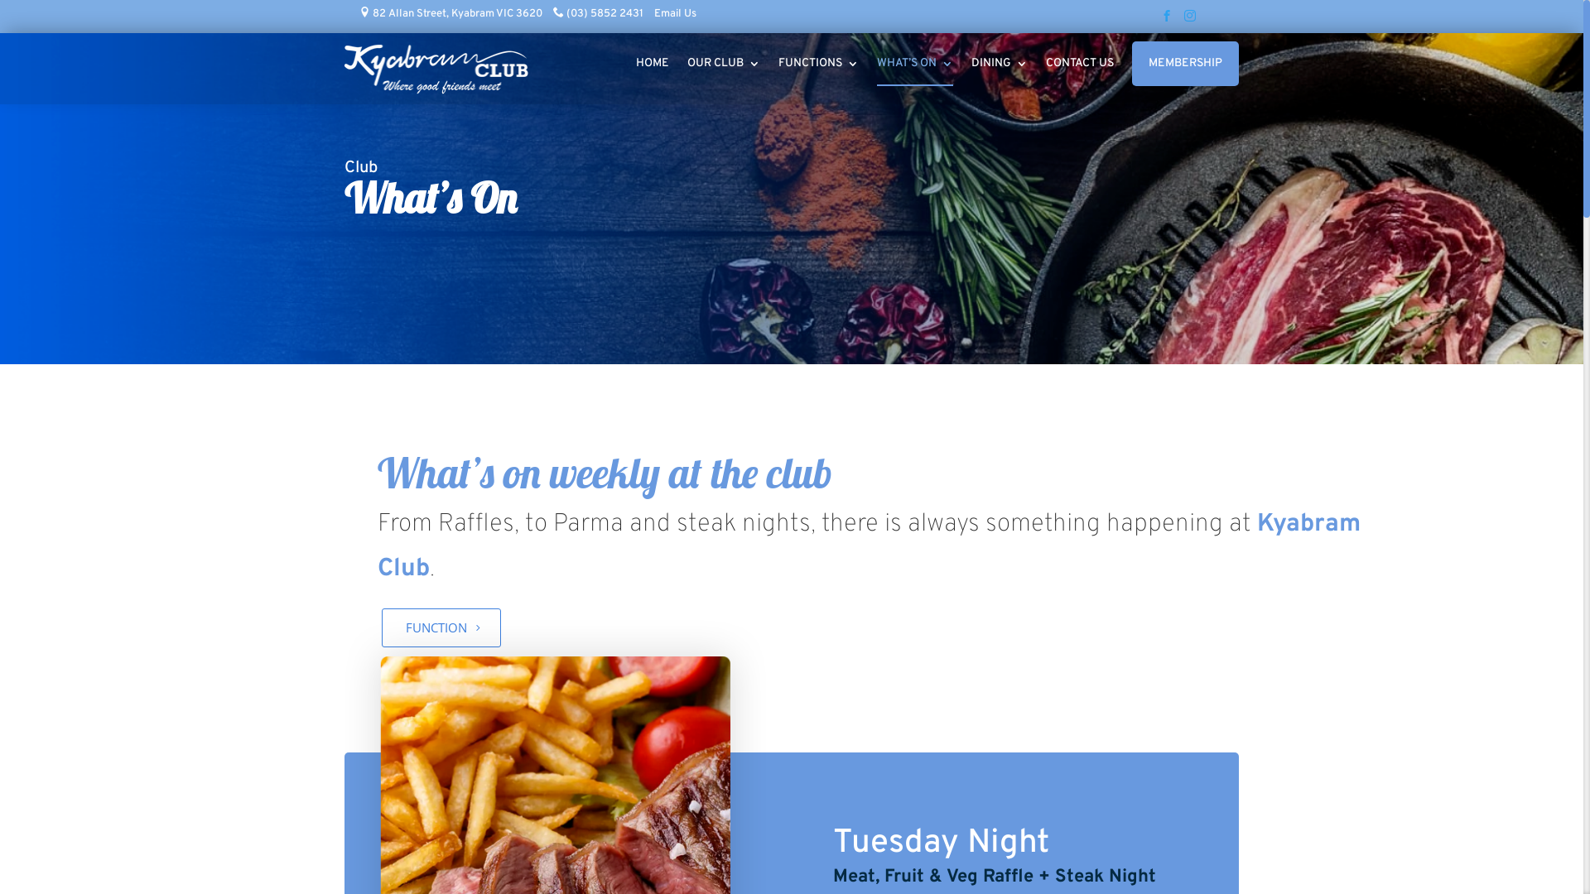 The width and height of the screenshot is (1590, 894). What do you see at coordinates (437, 69) in the screenshot?
I see `logo` at bounding box center [437, 69].